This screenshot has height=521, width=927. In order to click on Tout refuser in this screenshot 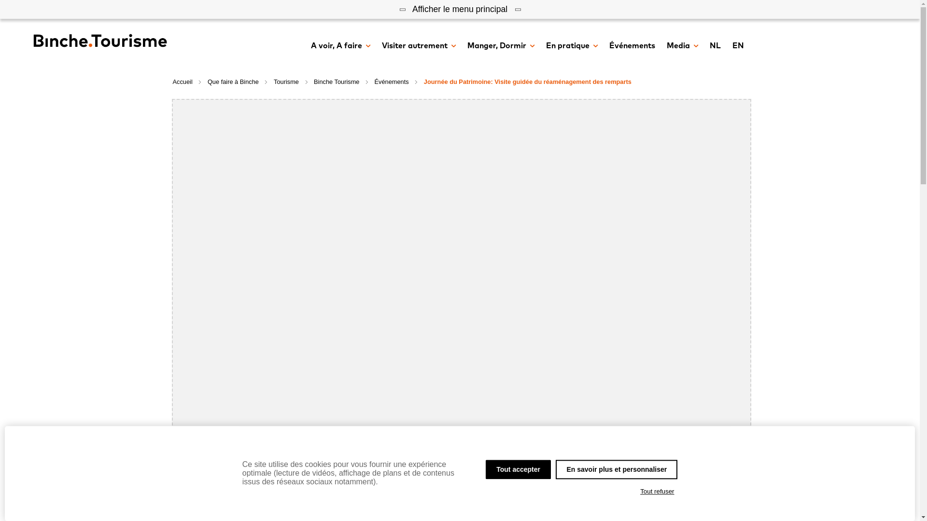, I will do `click(658, 492)`.